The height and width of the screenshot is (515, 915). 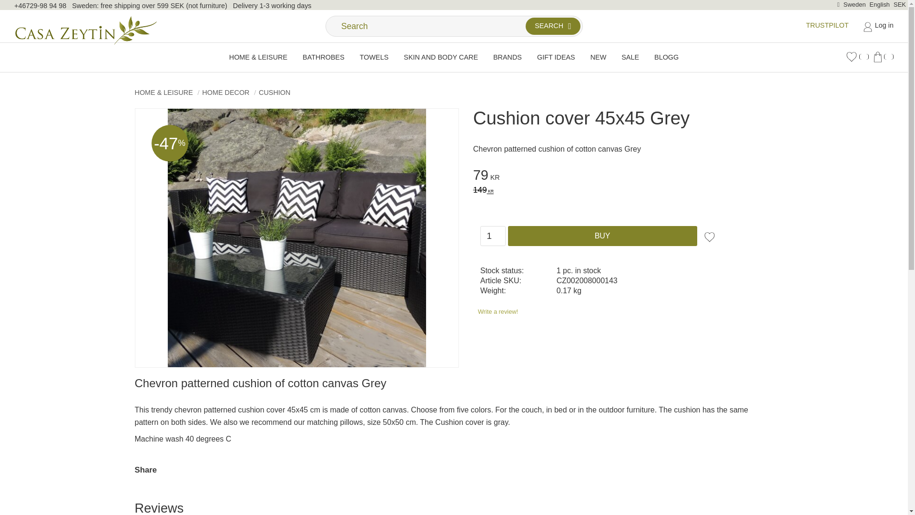 What do you see at coordinates (553, 26) in the screenshot?
I see `SEARCH` at bounding box center [553, 26].